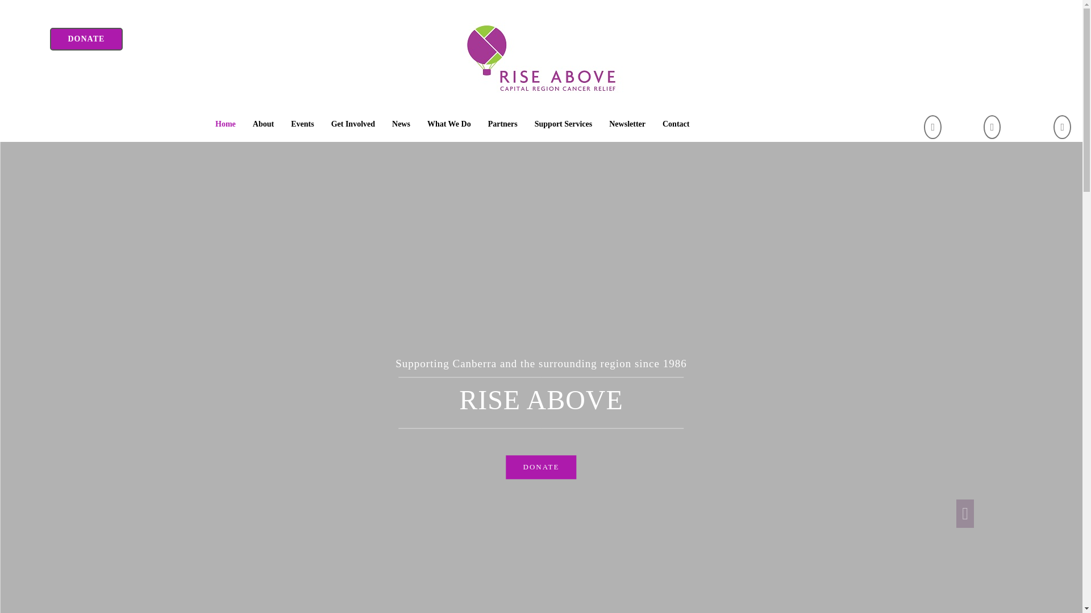 The image size is (1091, 613). Describe the element at coordinates (86, 39) in the screenshot. I see `DONATE` at that location.